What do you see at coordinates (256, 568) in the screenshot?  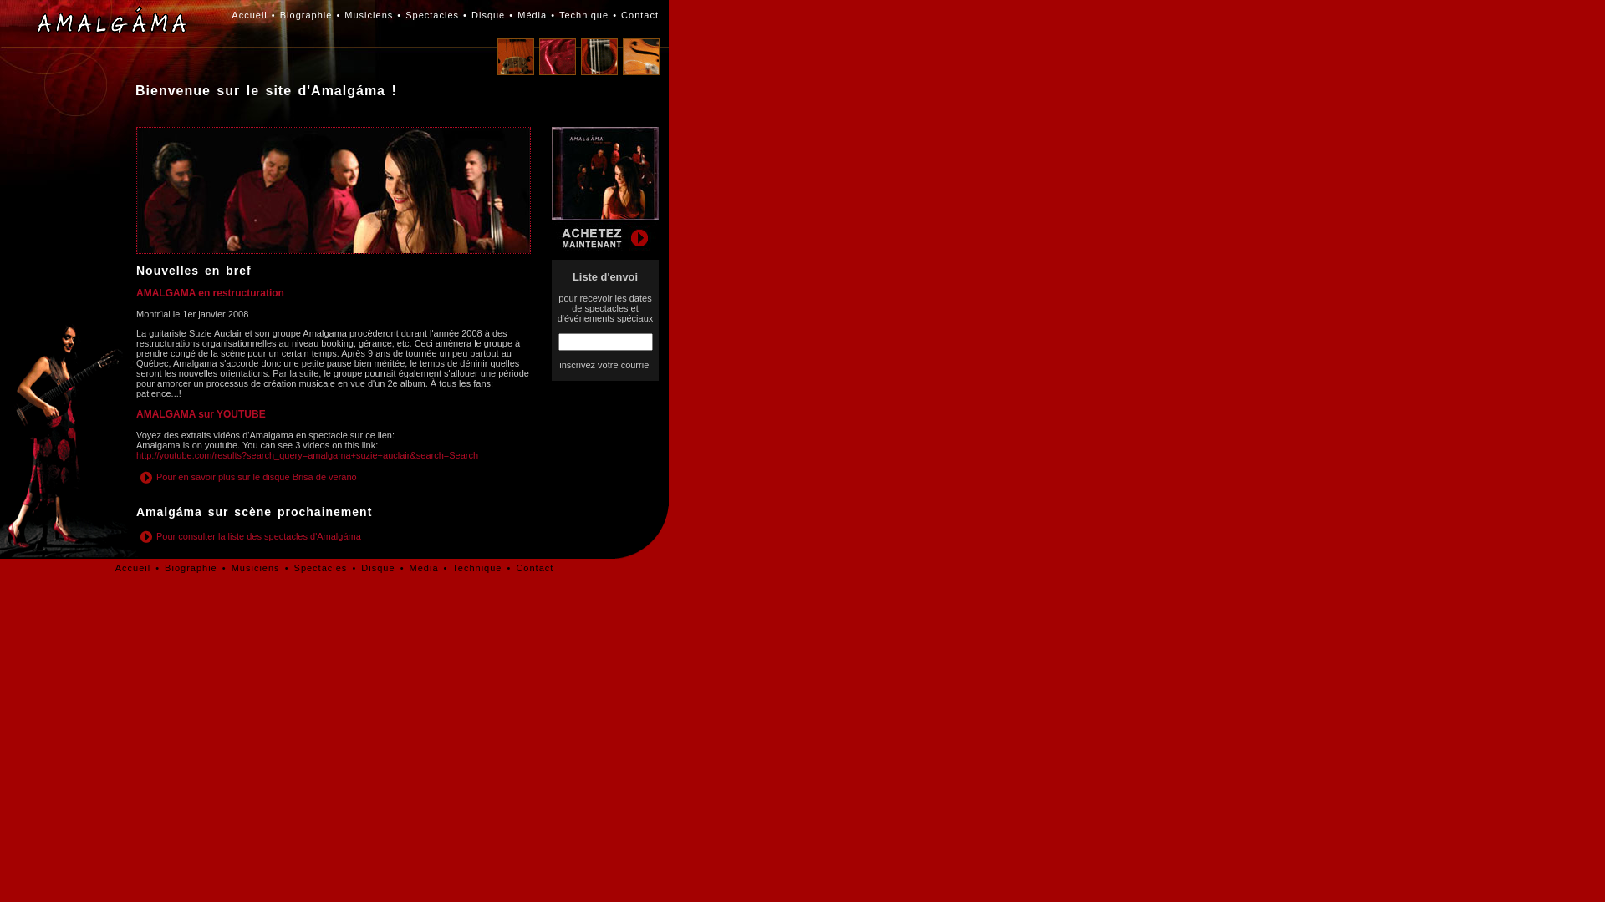 I see `Musiciens` at bounding box center [256, 568].